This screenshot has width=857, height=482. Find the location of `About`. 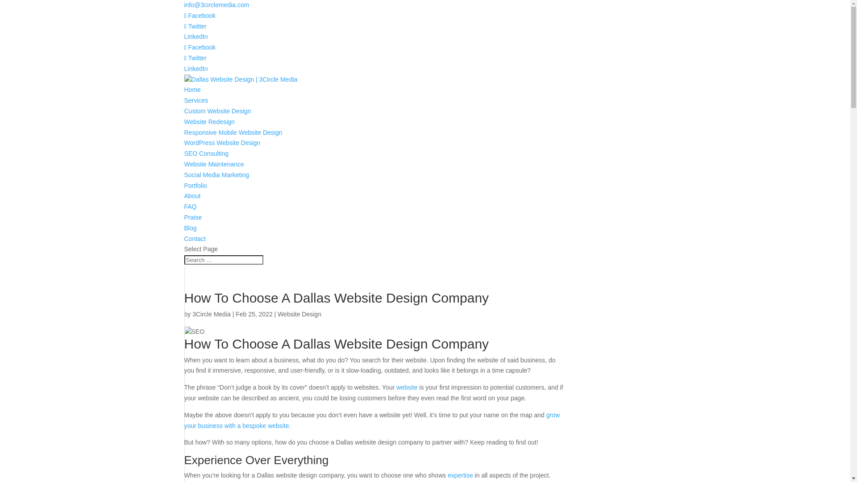

About is located at coordinates (192, 195).